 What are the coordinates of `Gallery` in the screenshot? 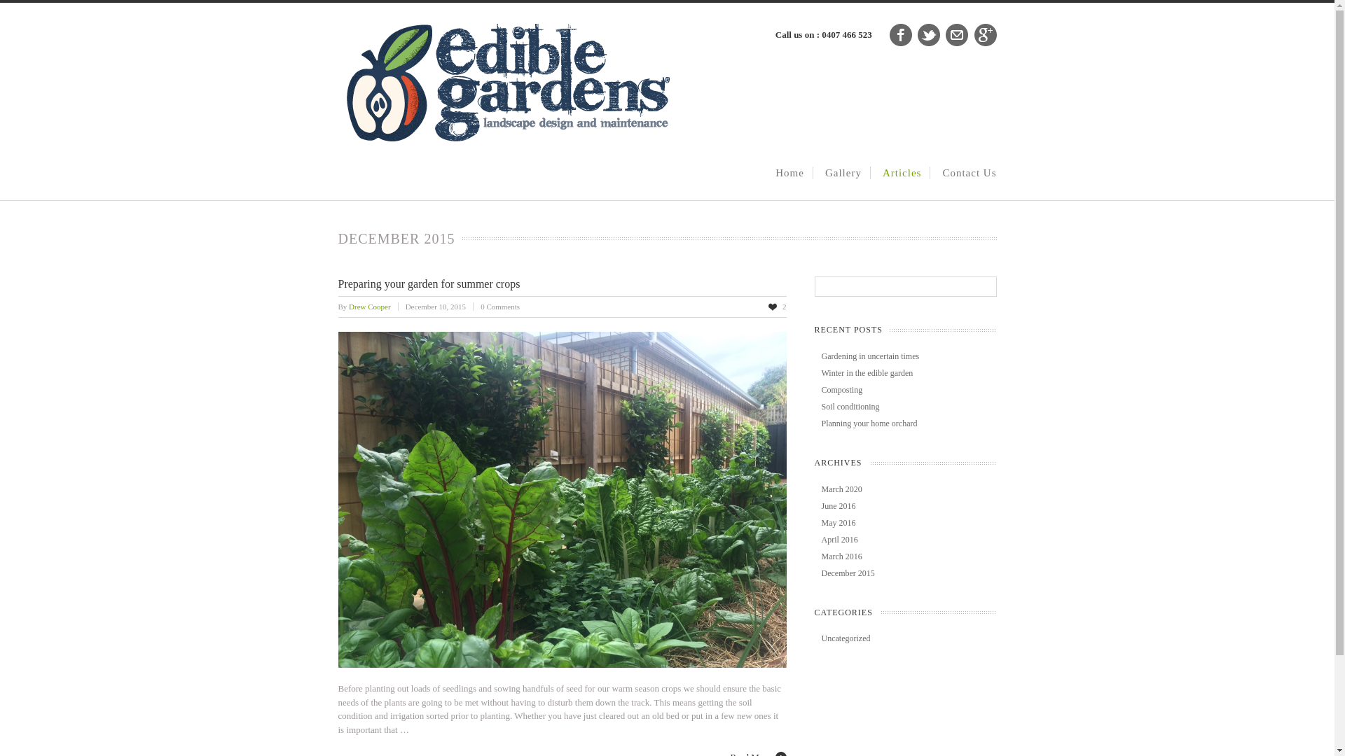 It's located at (843, 173).